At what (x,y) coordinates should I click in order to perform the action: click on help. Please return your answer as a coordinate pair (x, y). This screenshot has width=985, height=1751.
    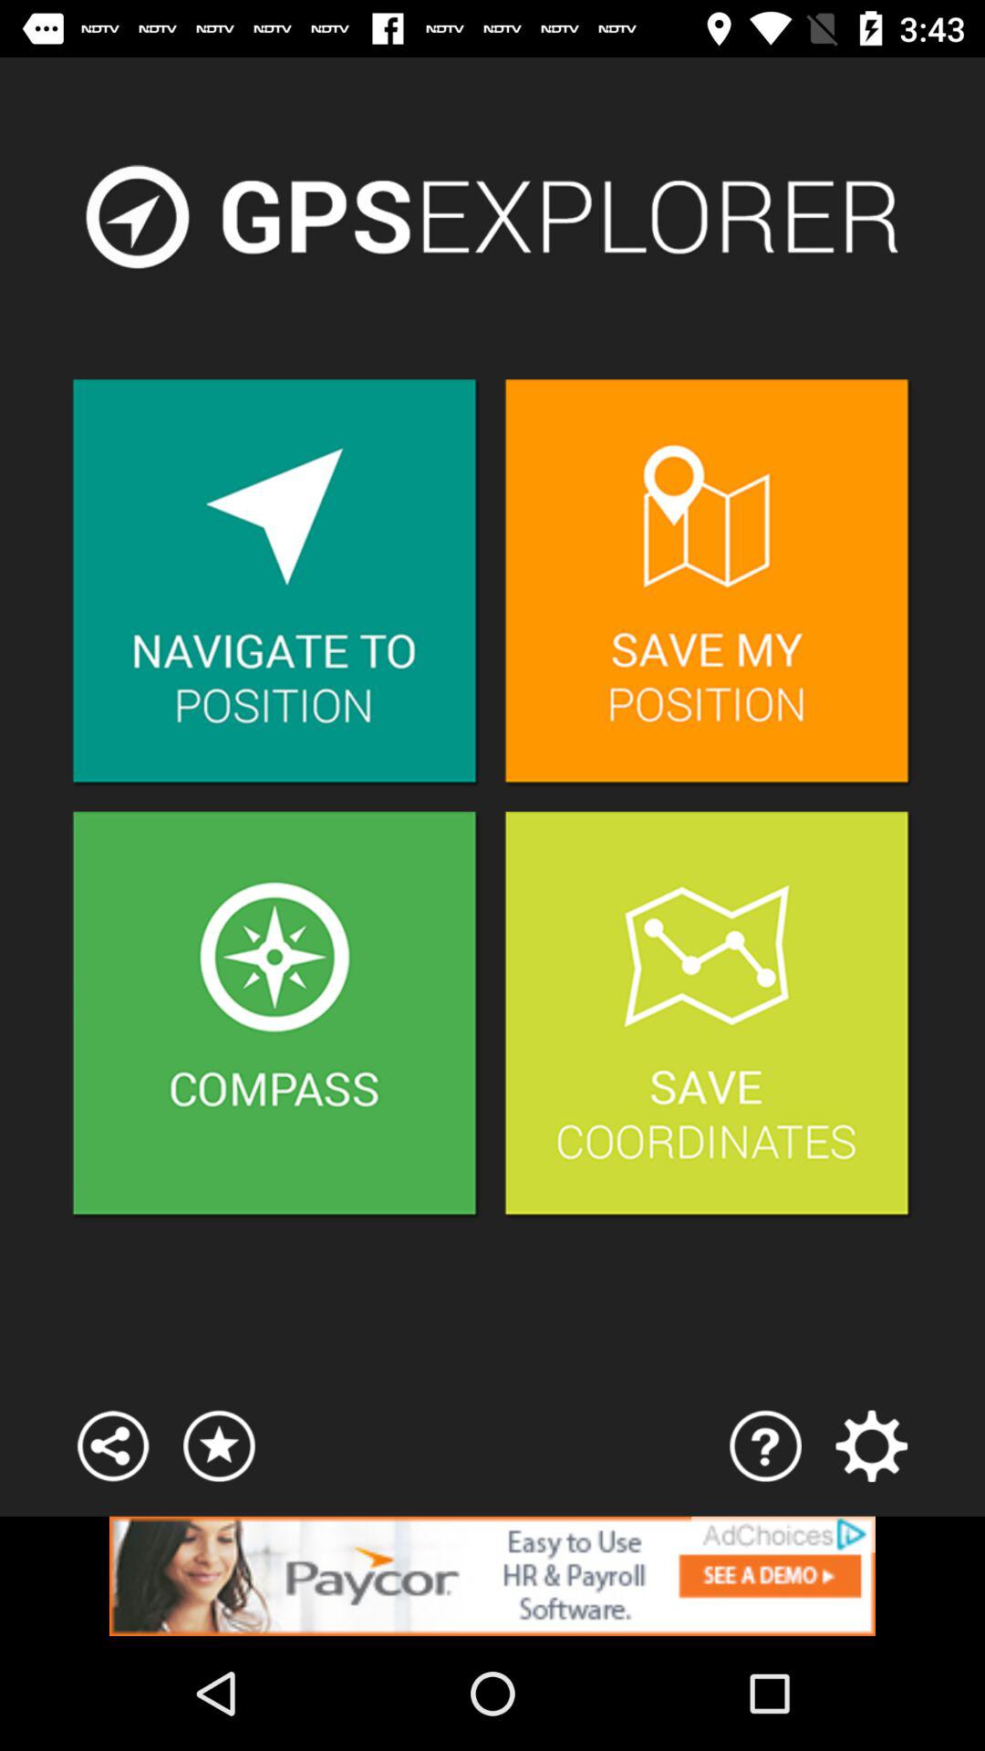
    Looking at the image, I should click on (766, 1446).